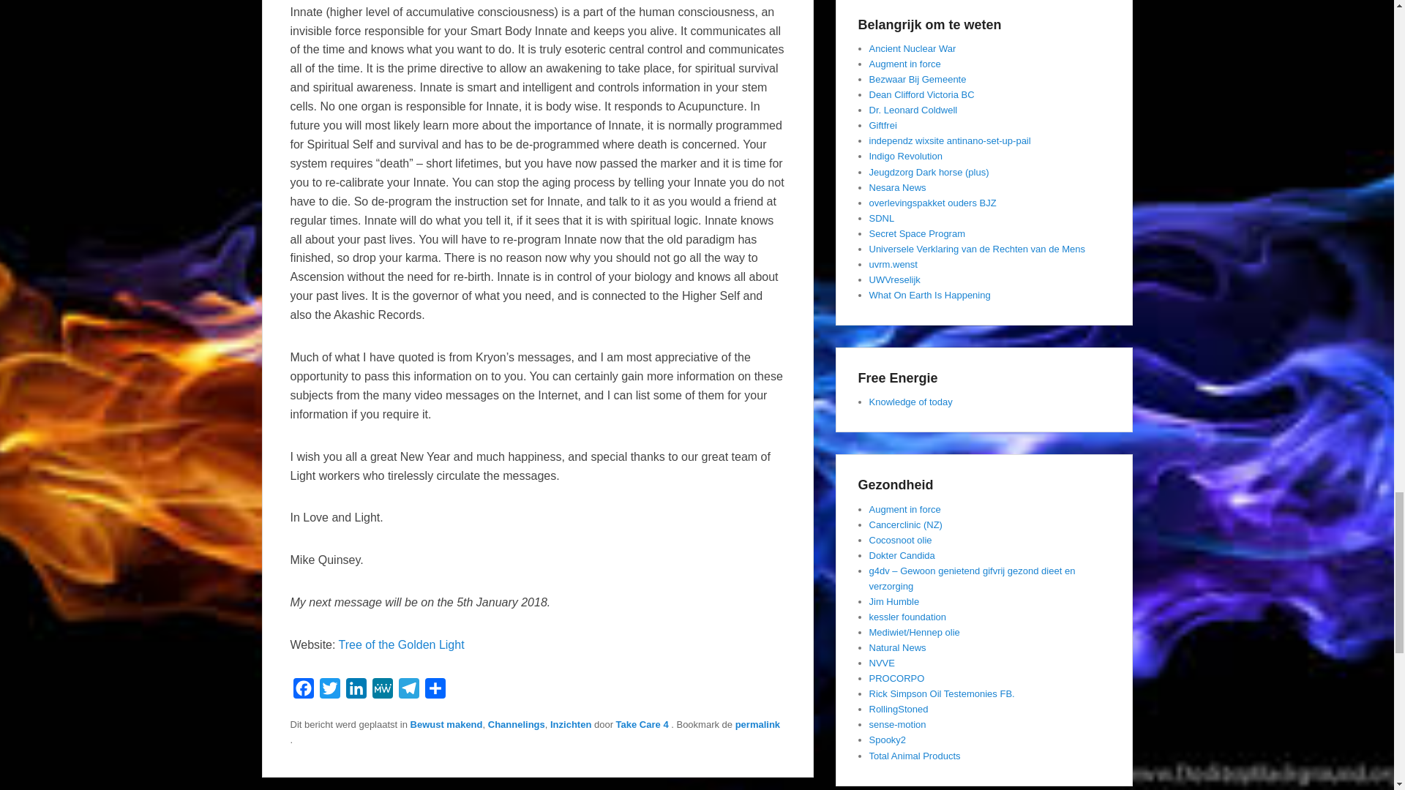 Image resolution: width=1405 pixels, height=790 pixels. Describe the element at coordinates (408, 691) in the screenshot. I see `Telegram` at that location.